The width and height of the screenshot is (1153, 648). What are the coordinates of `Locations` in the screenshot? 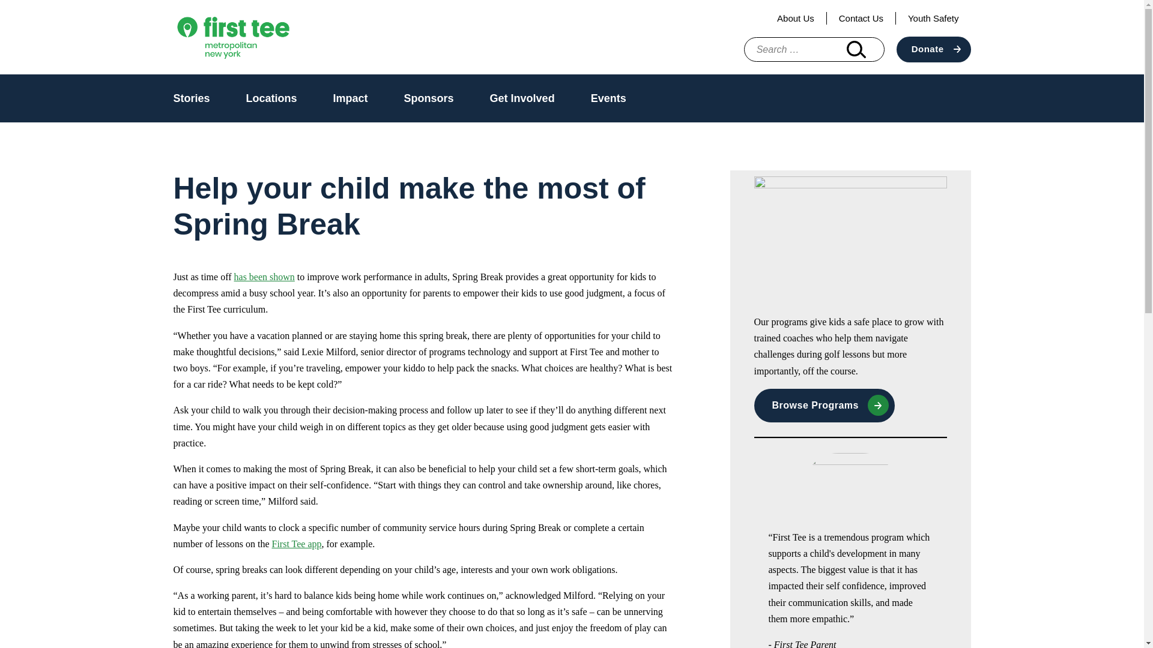 It's located at (271, 98).